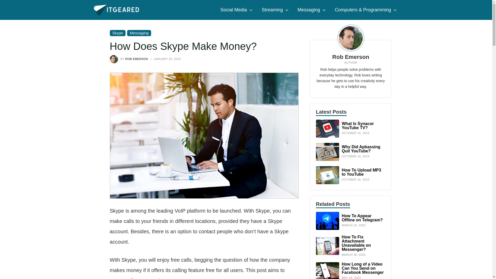  I want to click on Social Media, so click(236, 10).